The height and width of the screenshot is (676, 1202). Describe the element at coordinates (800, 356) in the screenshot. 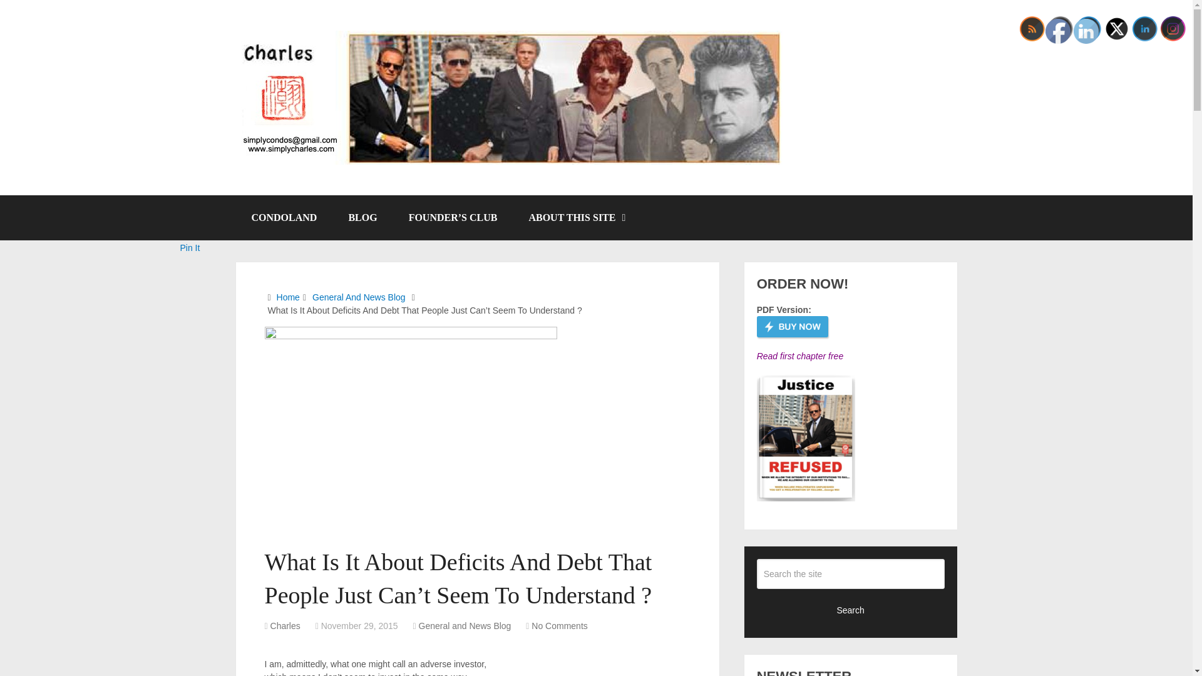

I see `Read first chapter free` at that location.